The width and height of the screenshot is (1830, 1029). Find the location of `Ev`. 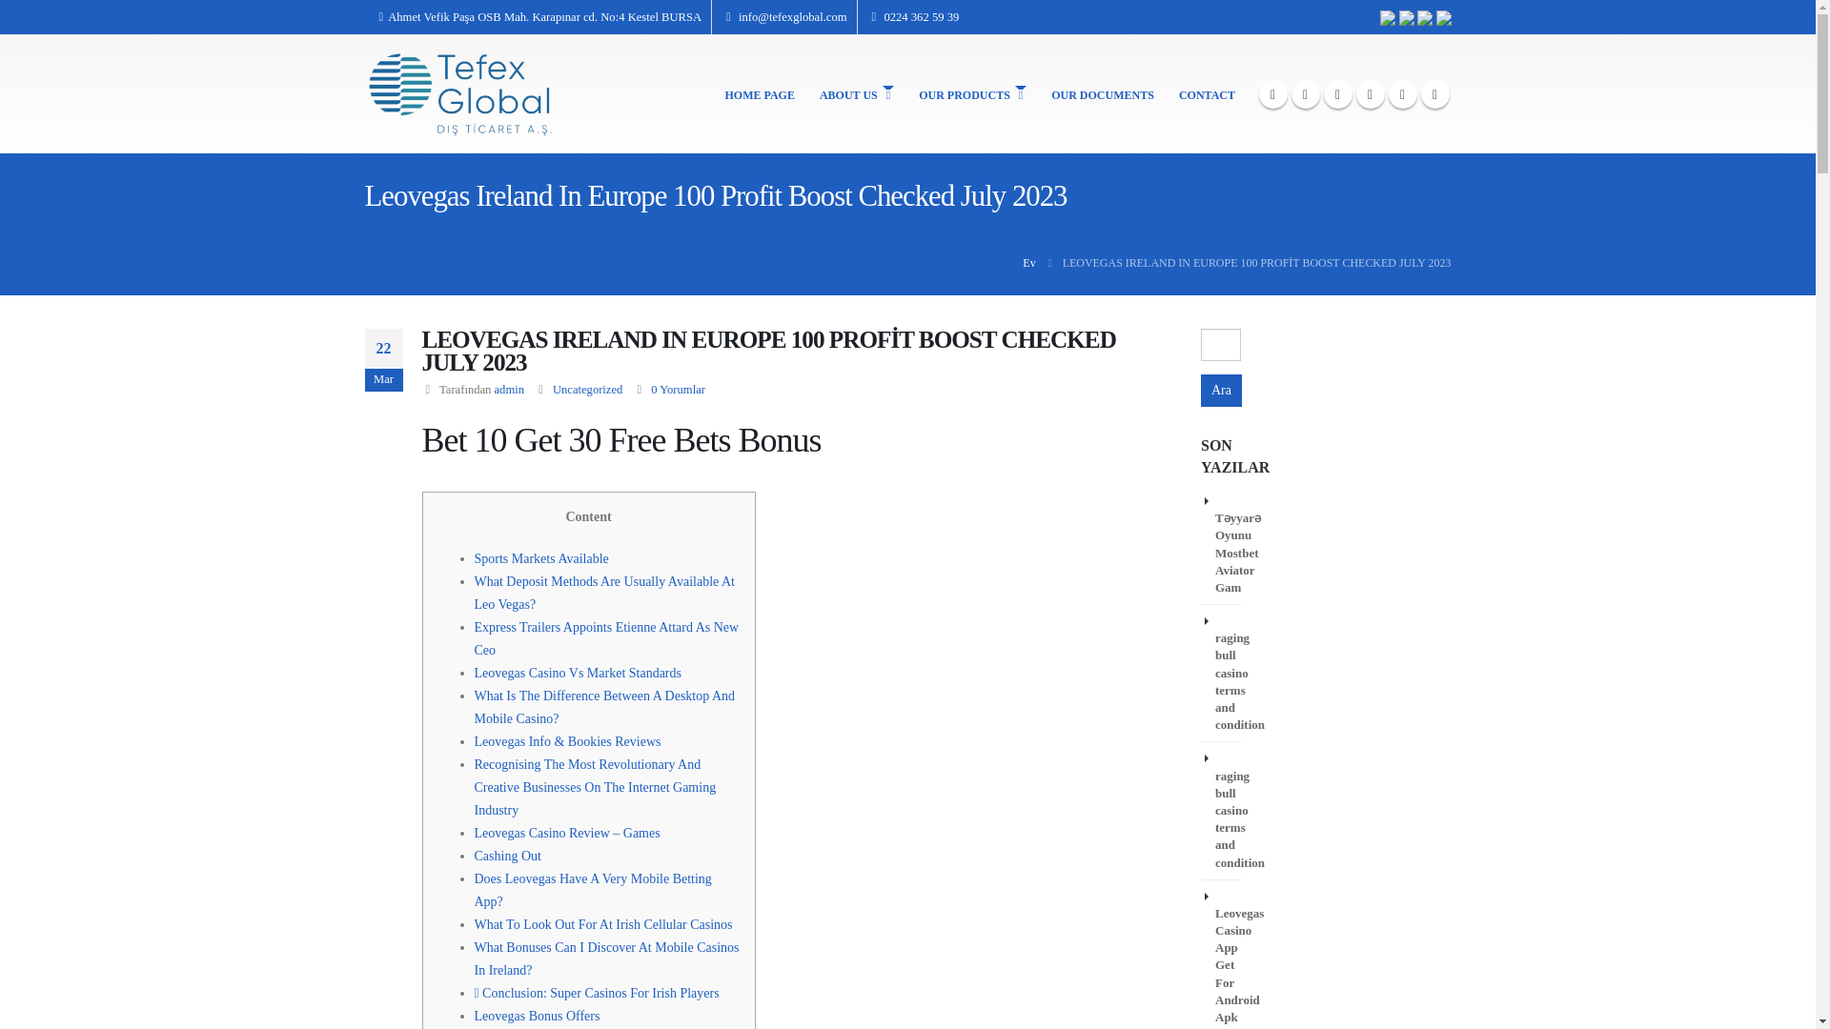

Ev is located at coordinates (1029, 263).